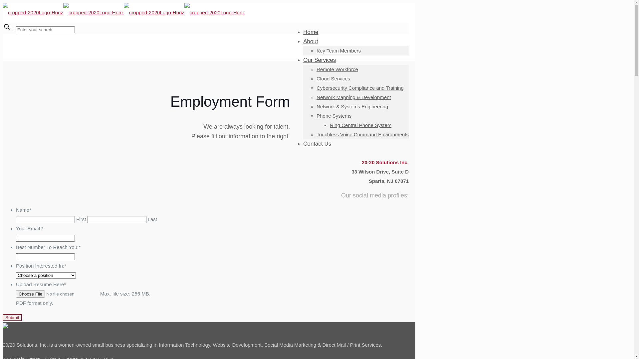 Image resolution: width=639 pixels, height=359 pixels. Describe the element at coordinates (337, 69) in the screenshot. I see `Remote Workforce` at that location.